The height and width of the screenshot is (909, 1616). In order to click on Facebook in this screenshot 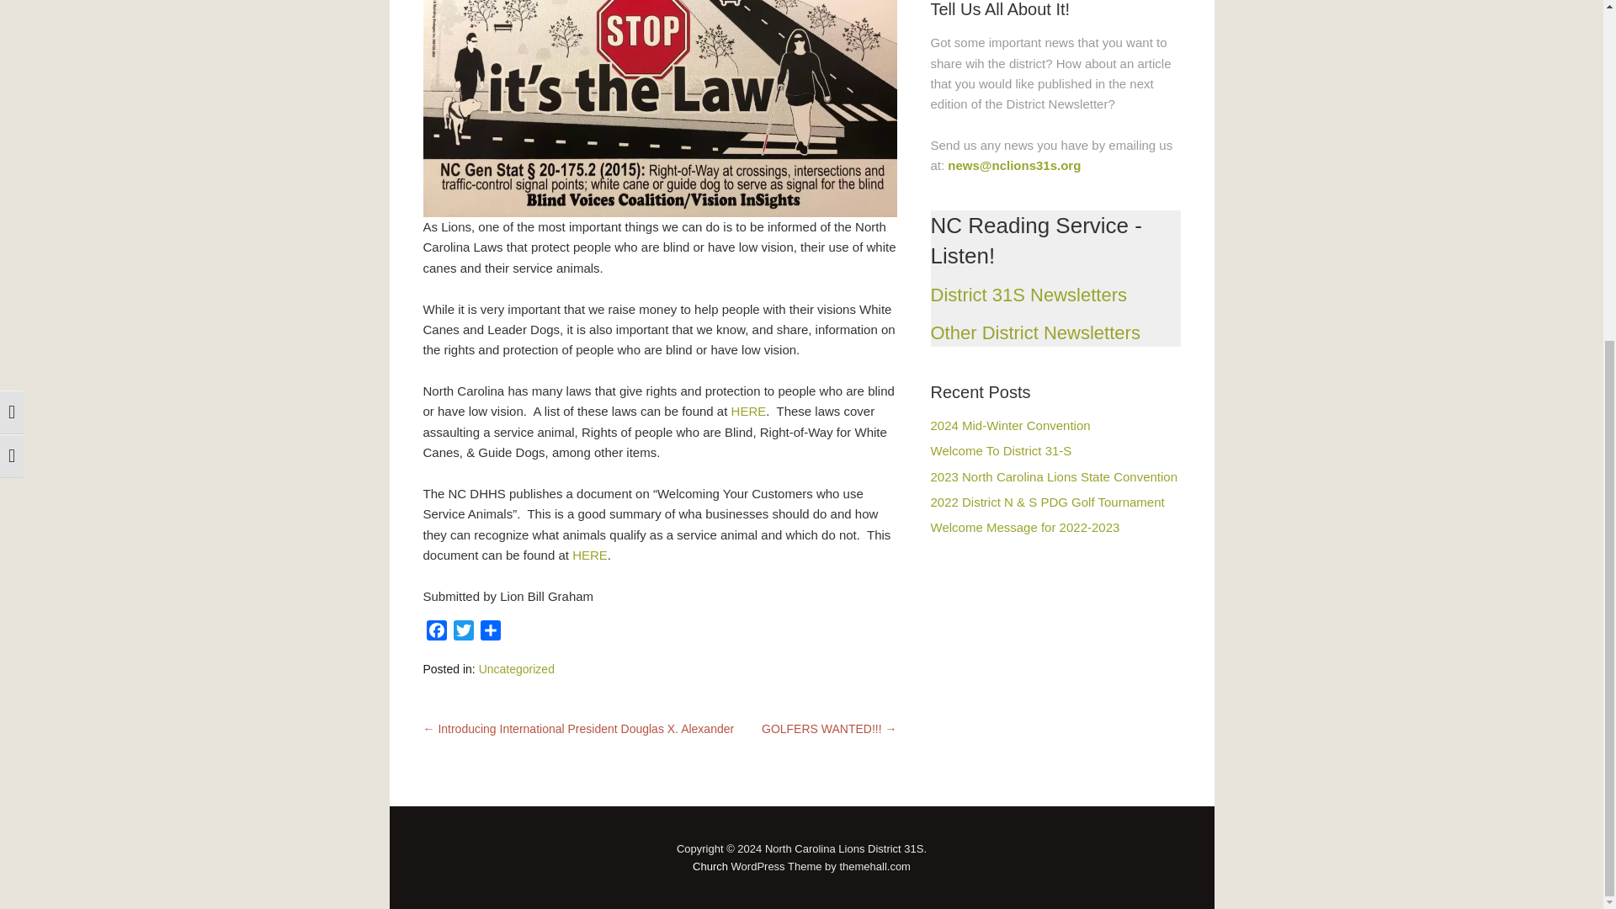, I will do `click(435, 633)`.